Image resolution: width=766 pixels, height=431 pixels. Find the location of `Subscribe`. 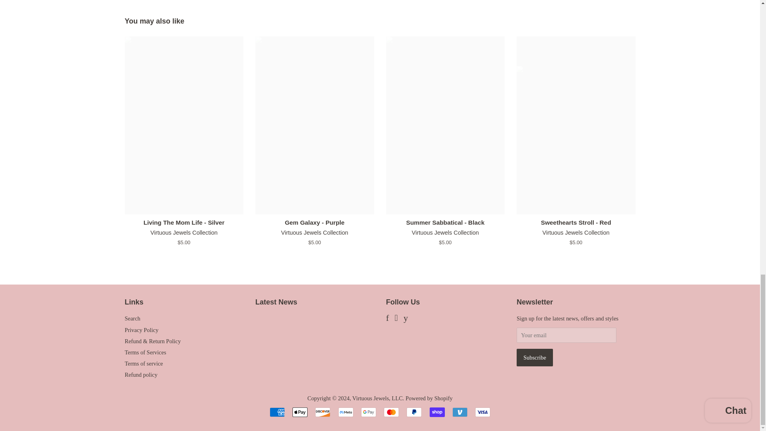

Subscribe is located at coordinates (535, 358).